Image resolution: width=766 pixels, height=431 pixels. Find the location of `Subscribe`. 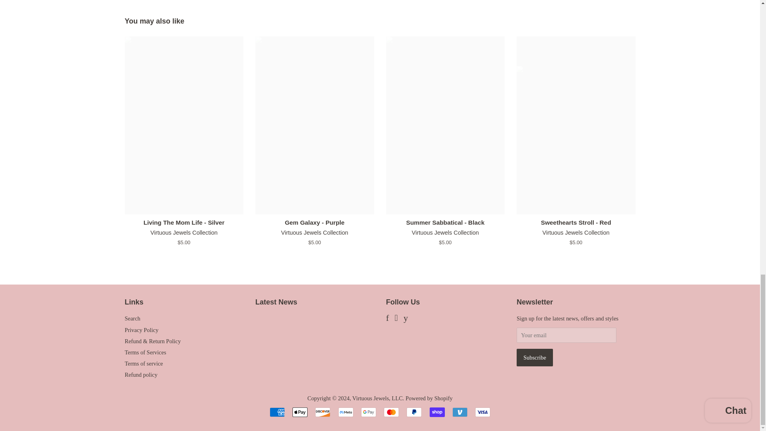

Subscribe is located at coordinates (535, 358).